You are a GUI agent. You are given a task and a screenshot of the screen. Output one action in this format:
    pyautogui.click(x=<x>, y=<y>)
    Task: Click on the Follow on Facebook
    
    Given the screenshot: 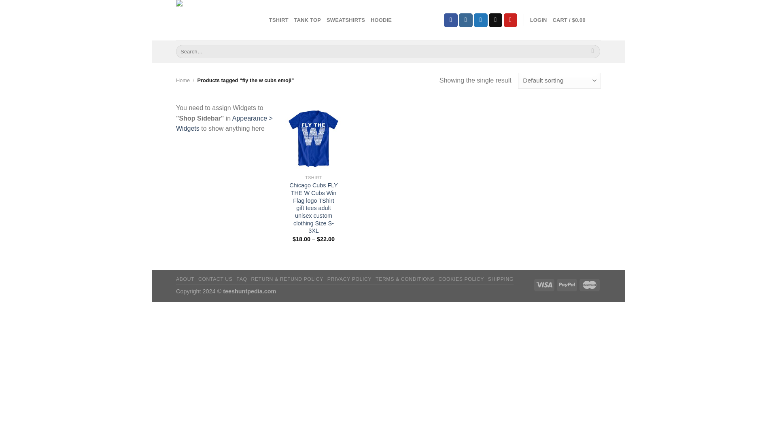 What is the action you would take?
    pyautogui.click(x=450, y=20)
    